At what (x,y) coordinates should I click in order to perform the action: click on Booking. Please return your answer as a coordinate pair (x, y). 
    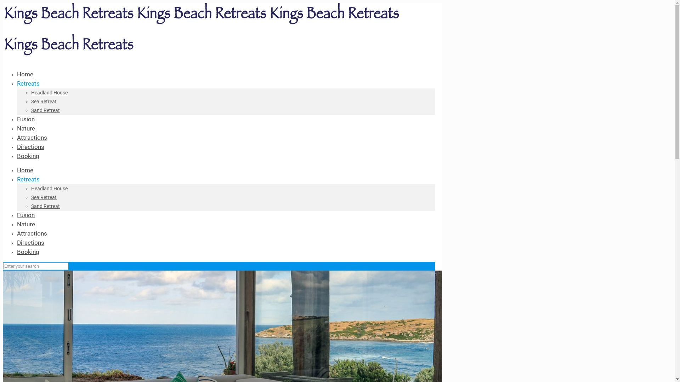
    Looking at the image, I should click on (28, 156).